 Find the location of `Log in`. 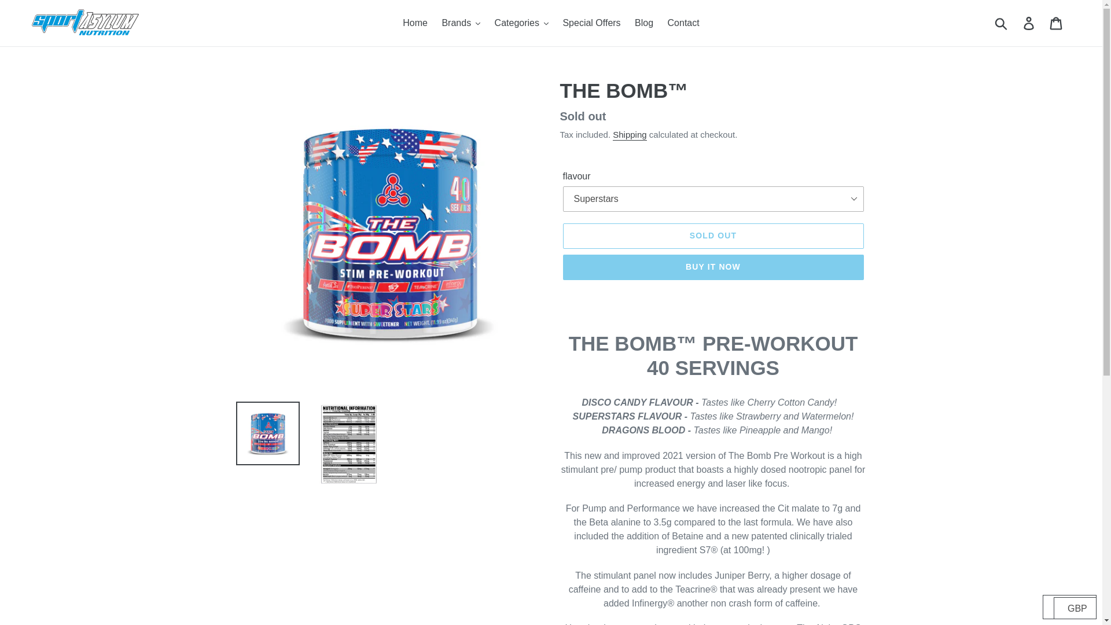

Log in is located at coordinates (1029, 23).